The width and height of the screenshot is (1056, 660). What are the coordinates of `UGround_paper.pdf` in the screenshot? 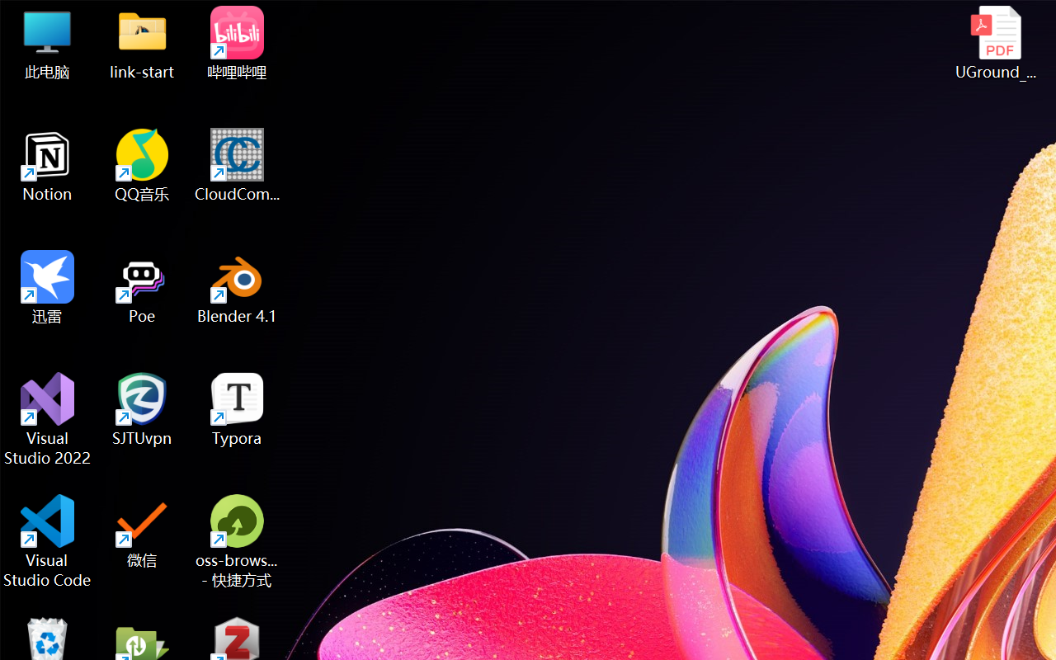 It's located at (995, 43).